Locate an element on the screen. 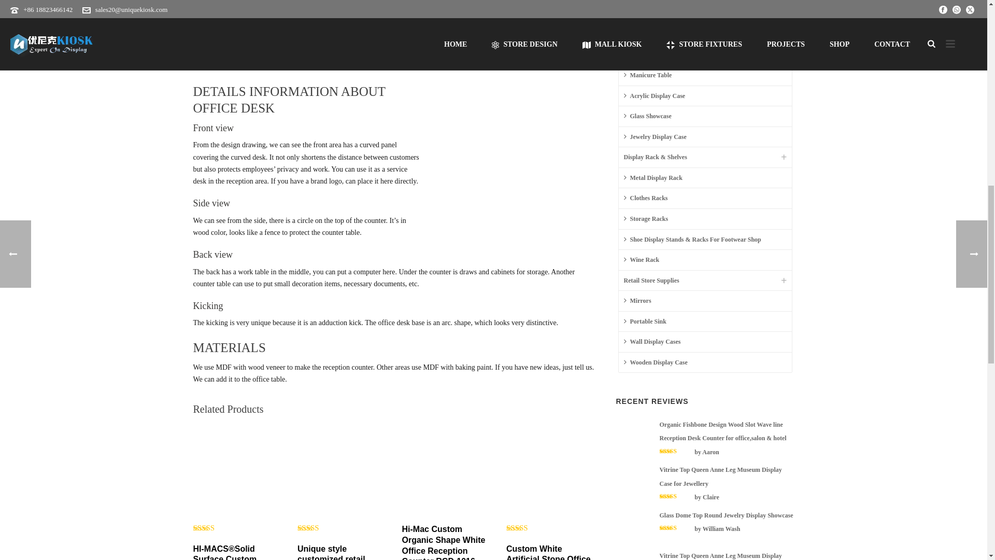 This screenshot has height=560, width=995. Rated 5.00 out of 5 is located at coordinates (214, 528).